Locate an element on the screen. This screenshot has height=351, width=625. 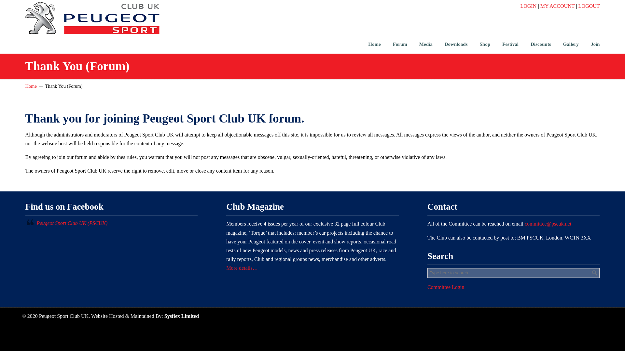
Home is located at coordinates (31, 86).